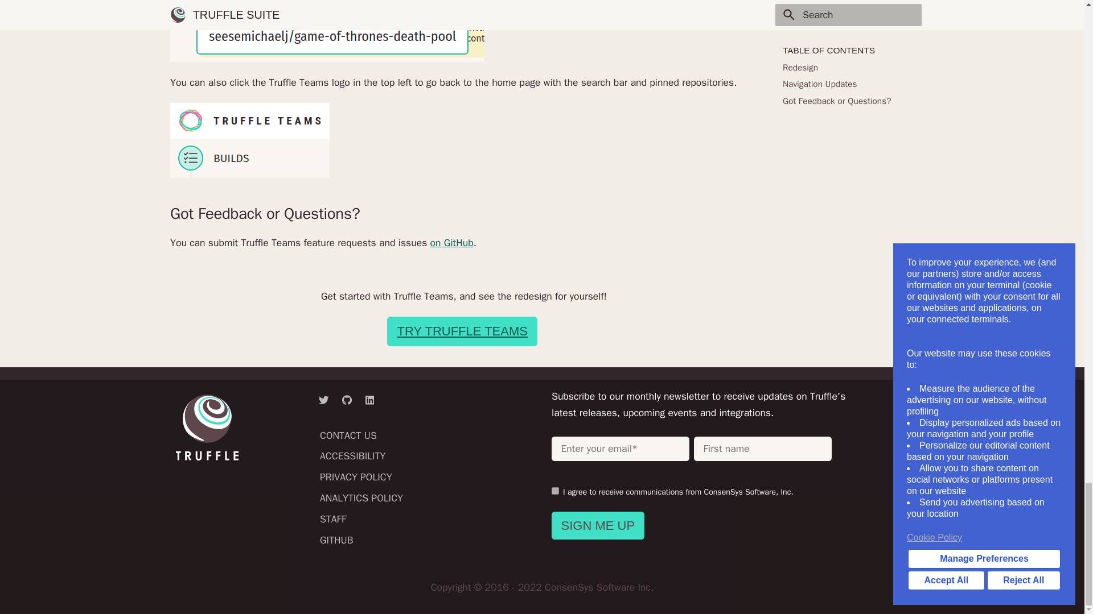 This screenshot has height=614, width=1093. What do you see at coordinates (598, 525) in the screenshot?
I see `Sign me up` at bounding box center [598, 525].